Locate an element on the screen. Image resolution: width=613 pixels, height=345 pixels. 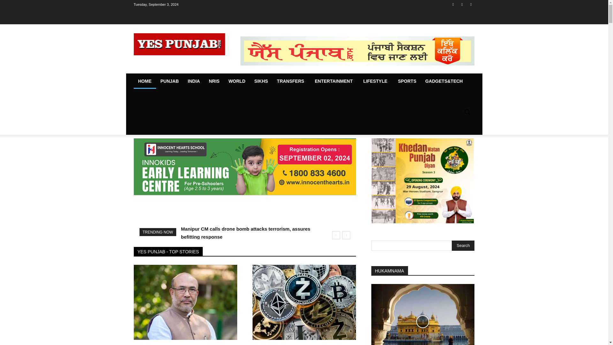
WORLD is located at coordinates (237, 81).